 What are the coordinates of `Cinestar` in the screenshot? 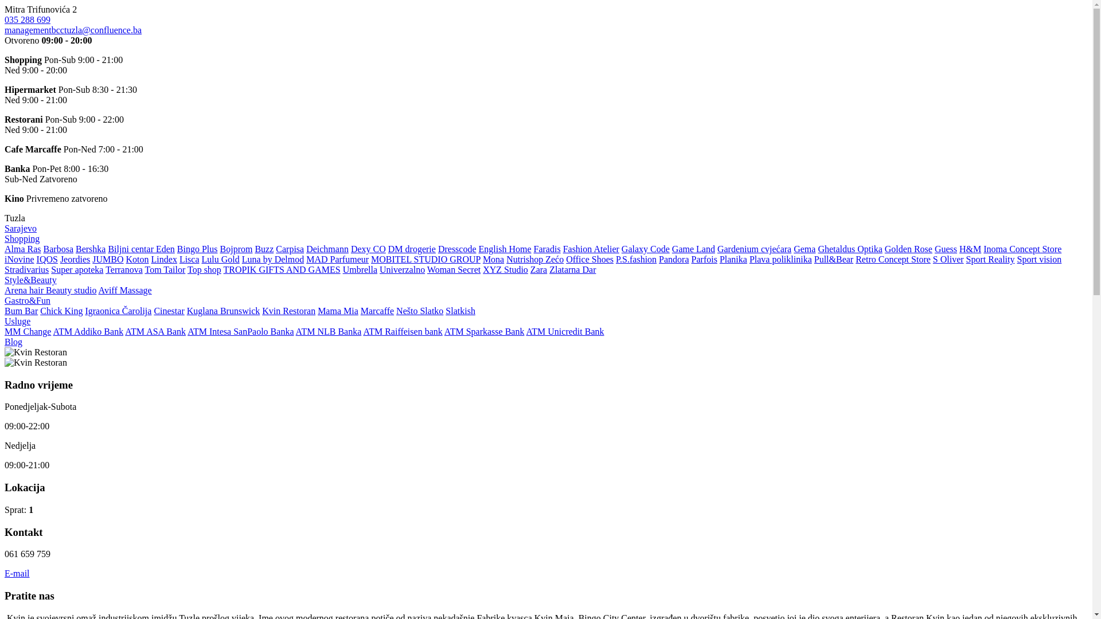 It's located at (169, 311).